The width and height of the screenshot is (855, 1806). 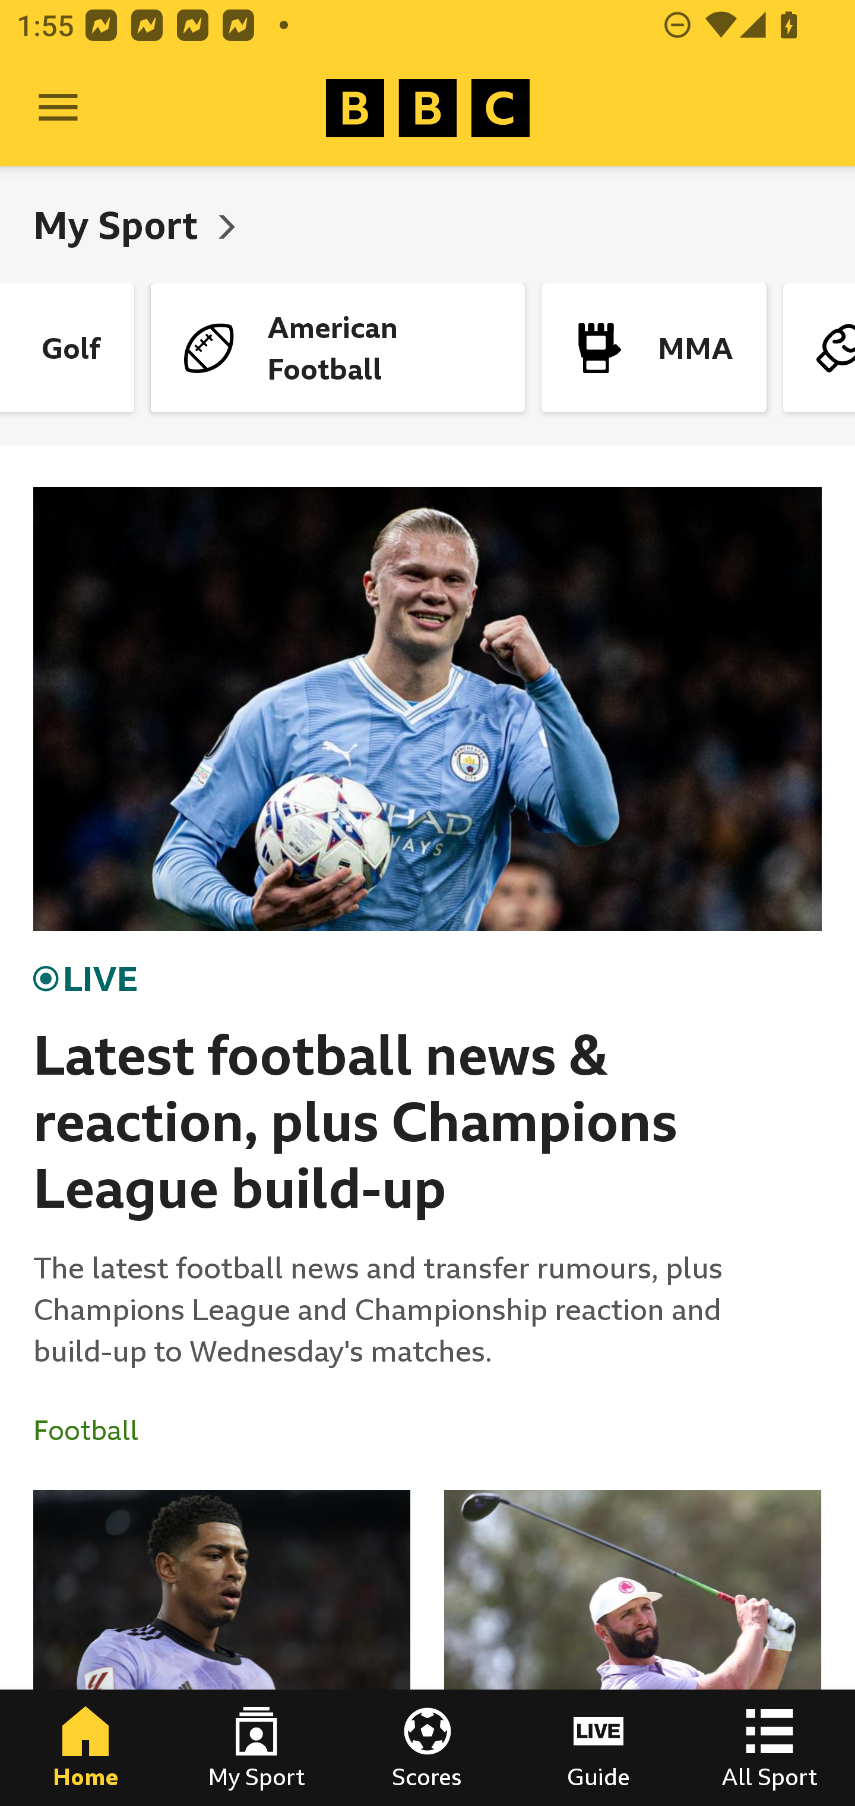 I want to click on My Sport, so click(x=120, y=225).